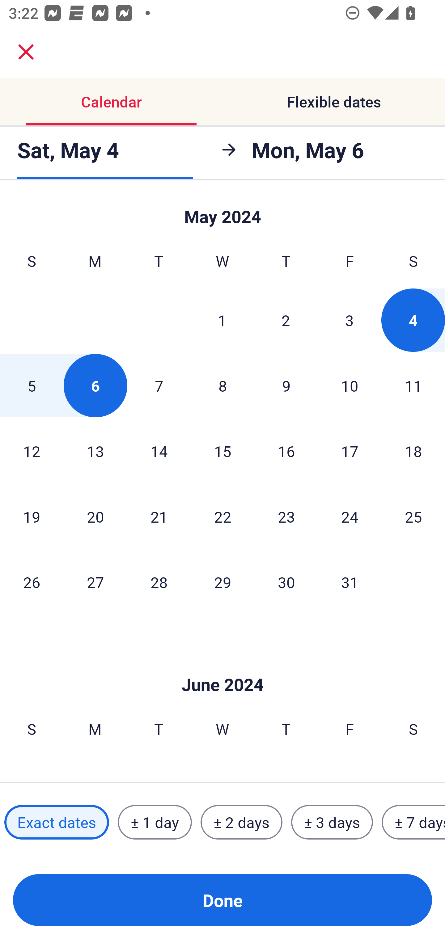 The height and width of the screenshot is (939, 445). Describe the element at coordinates (242, 822) in the screenshot. I see `± 2 days` at that location.